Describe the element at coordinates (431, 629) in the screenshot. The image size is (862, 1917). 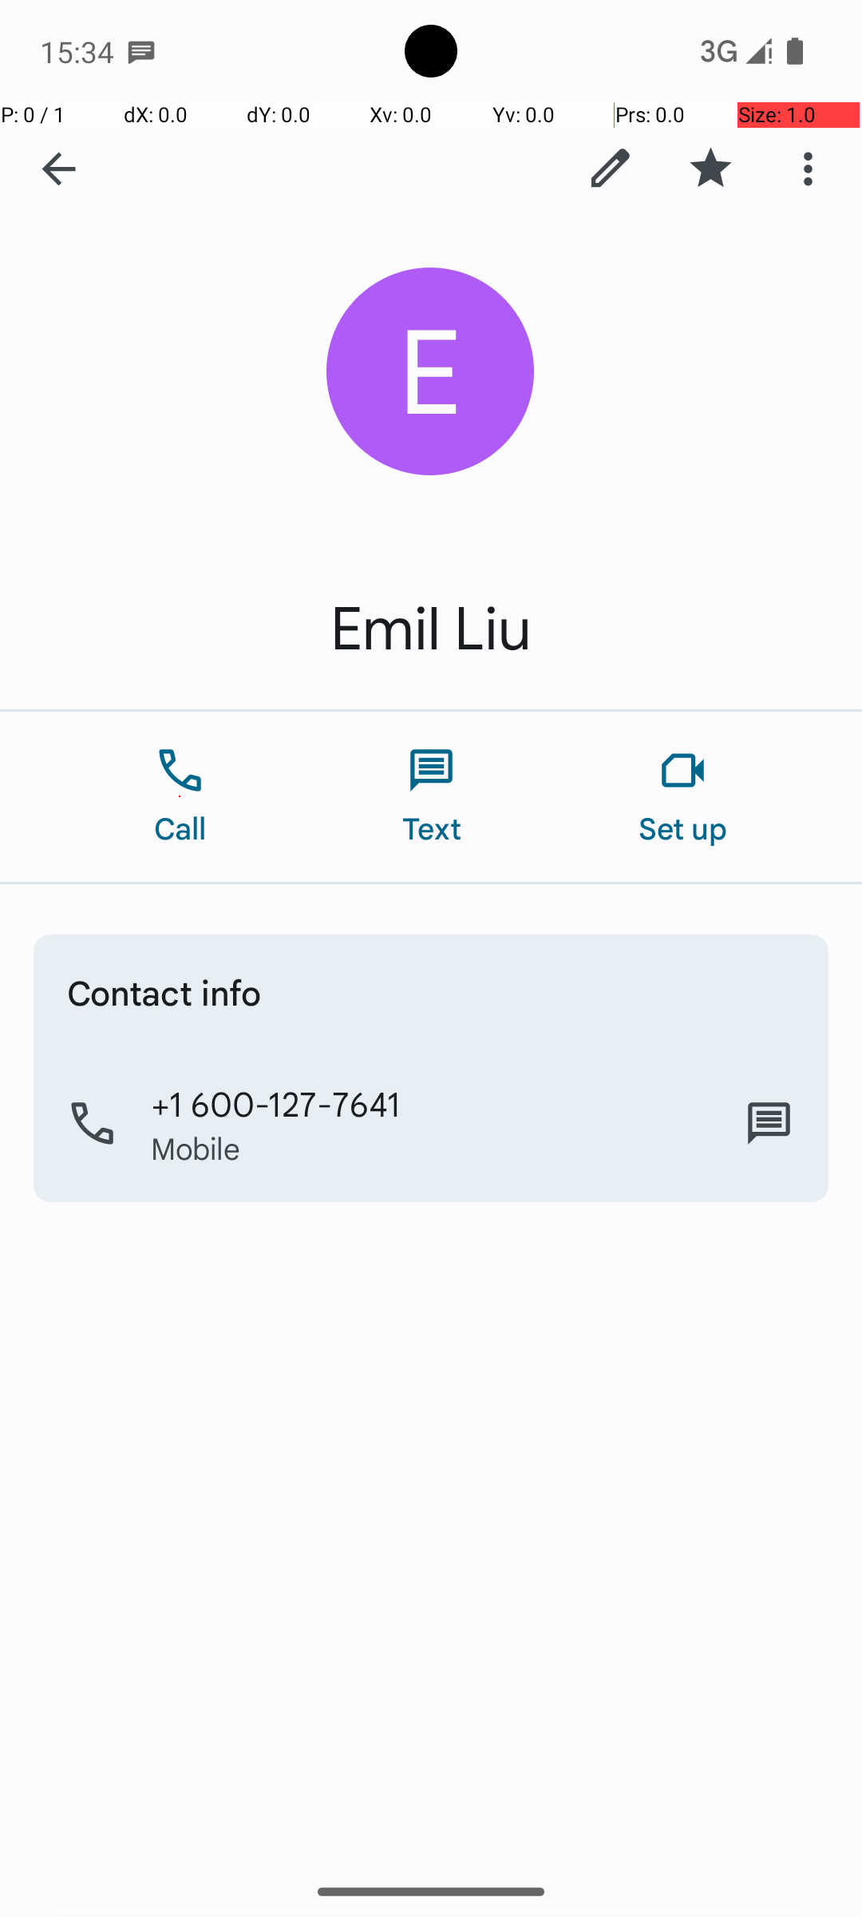
I see `Emil Liu` at that location.